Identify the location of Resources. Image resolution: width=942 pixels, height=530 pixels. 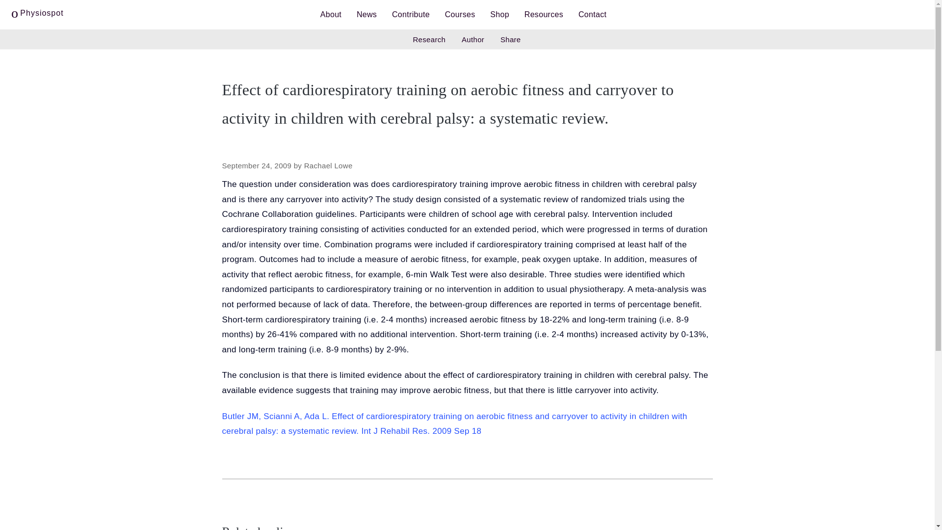
(544, 15).